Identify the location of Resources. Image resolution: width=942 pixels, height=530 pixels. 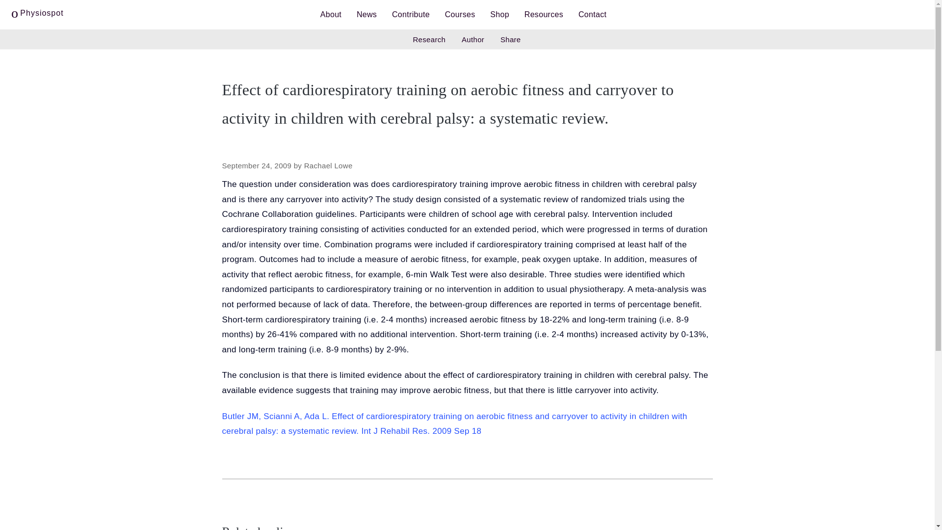
(544, 15).